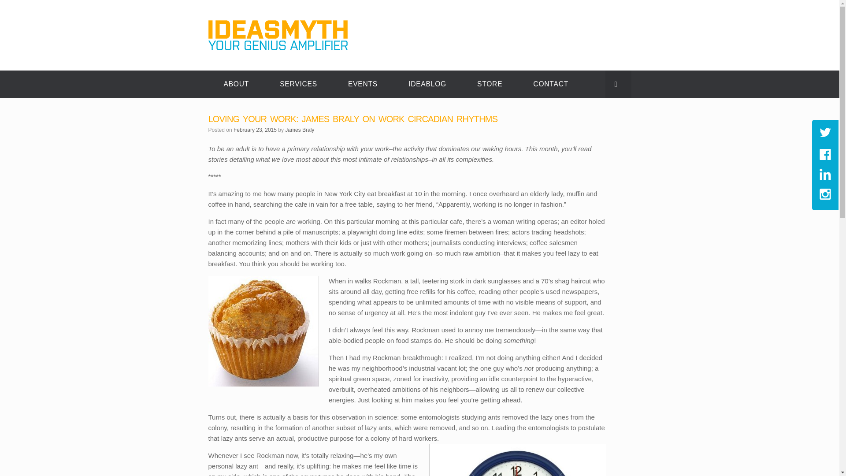 Image resolution: width=846 pixels, height=476 pixels. What do you see at coordinates (427, 84) in the screenshot?
I see `IDEABLOG` at bounding box center [427, 84].